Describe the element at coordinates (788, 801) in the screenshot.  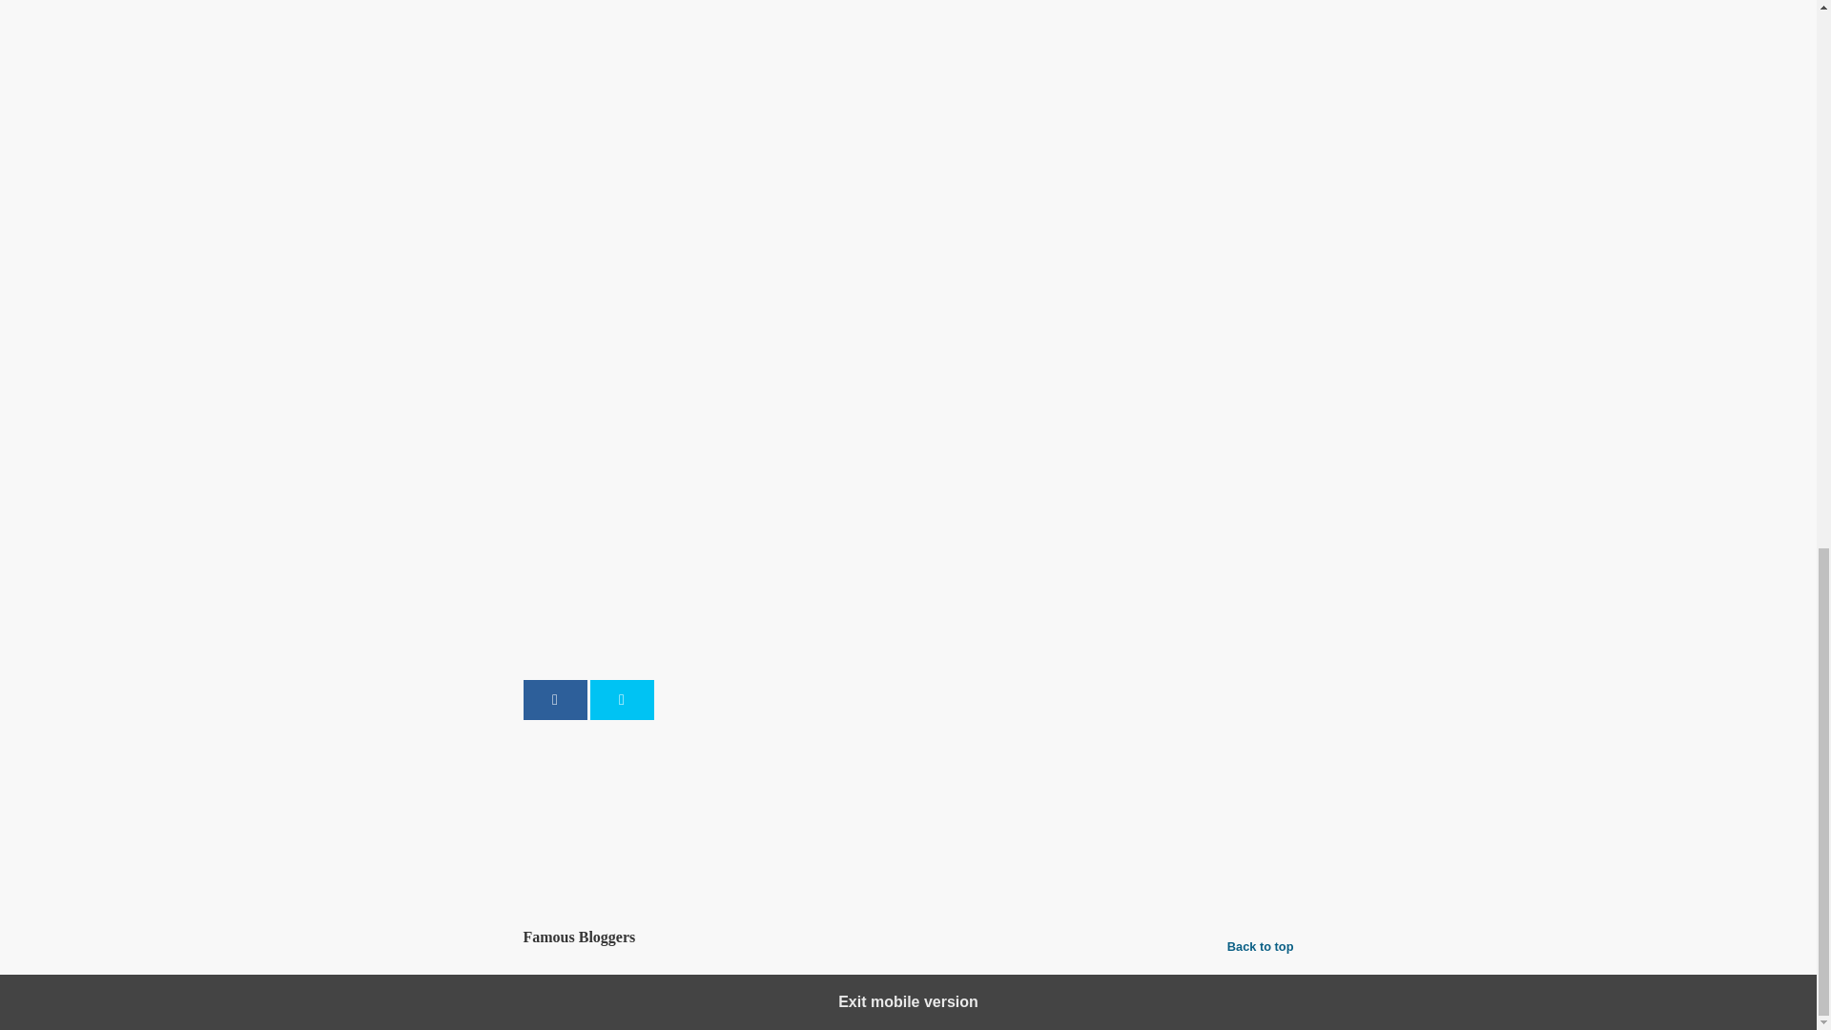
I see `bookmarking sites` at that location.